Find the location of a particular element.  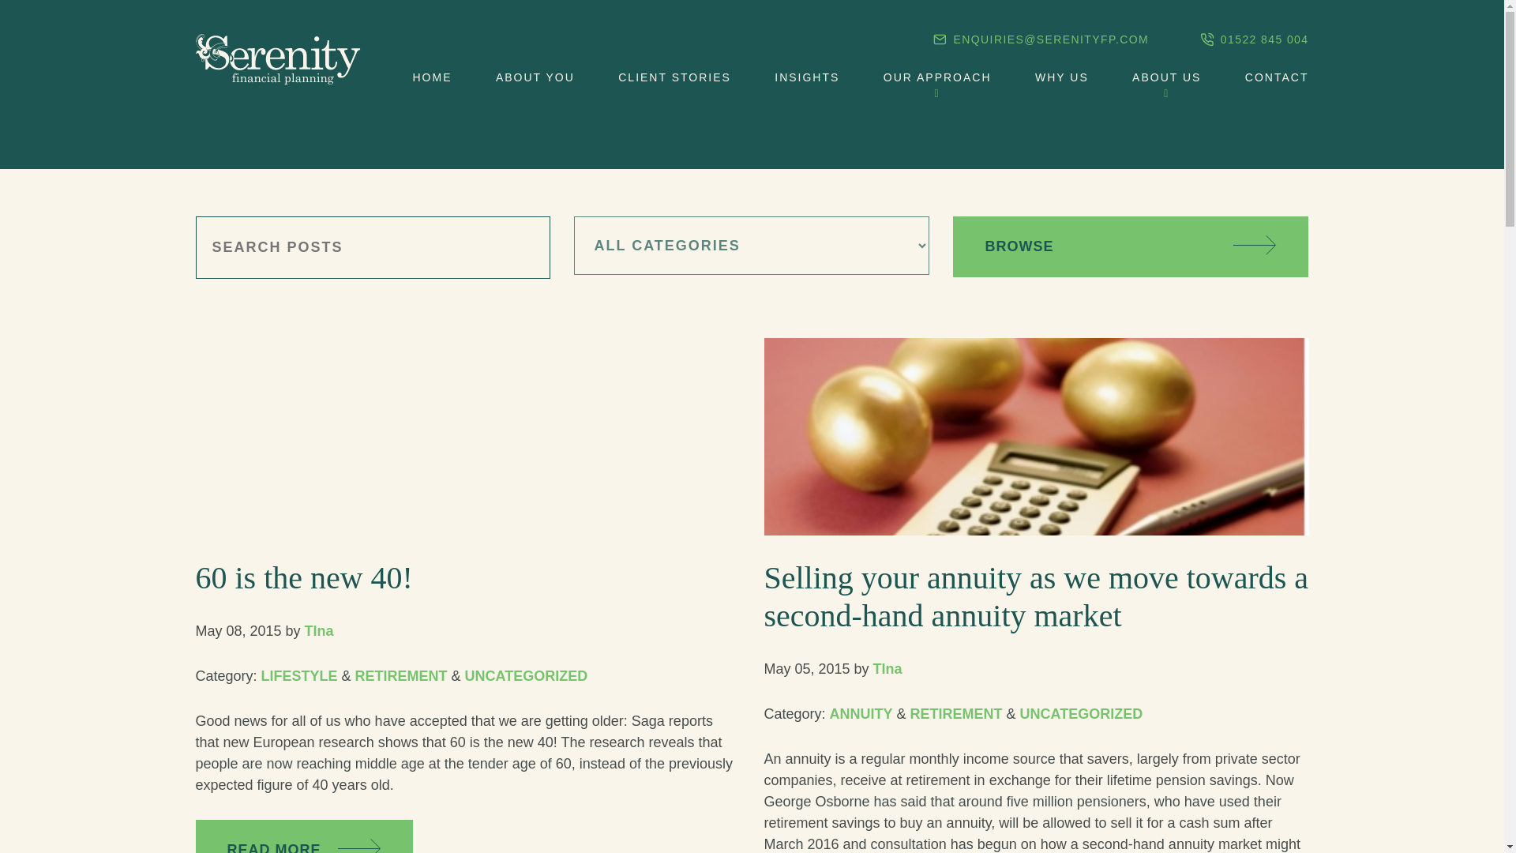

60 is the new 40! is located at coordinates (303, 577).